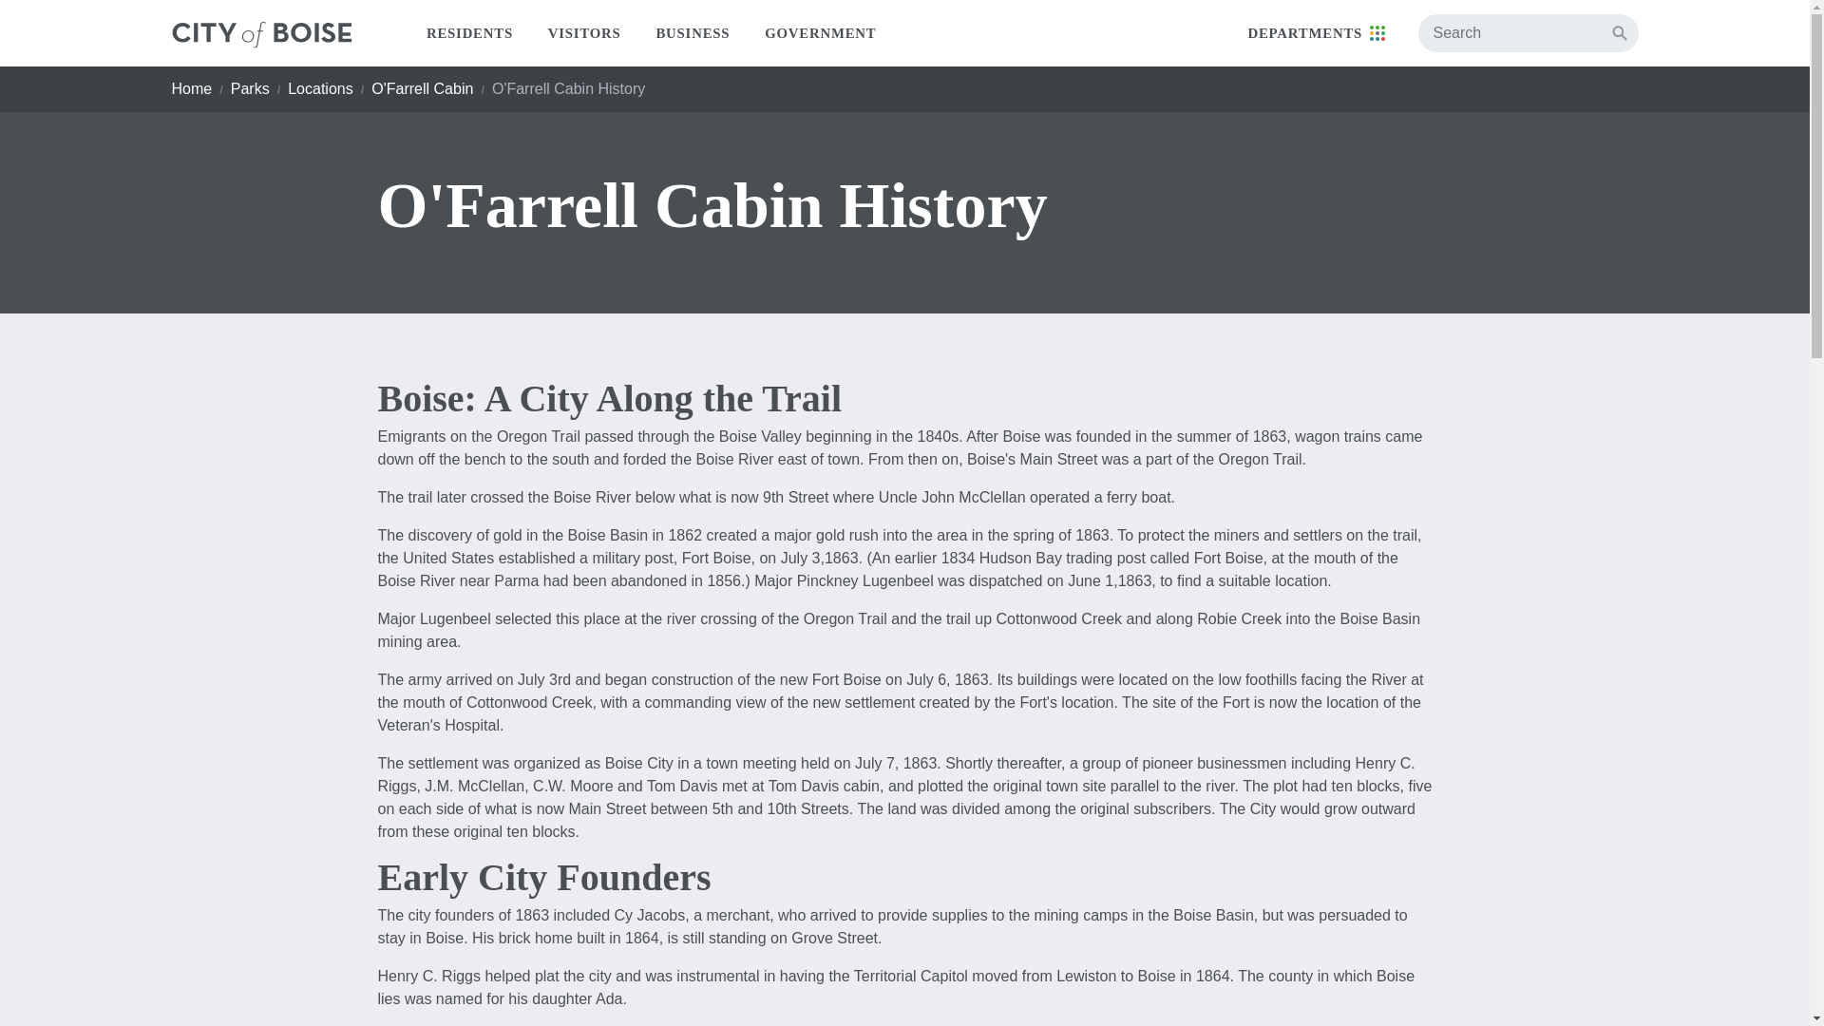 This screenshot has width=1824, height=1026. I want to click on RESIDENTS, so click(469, 33).